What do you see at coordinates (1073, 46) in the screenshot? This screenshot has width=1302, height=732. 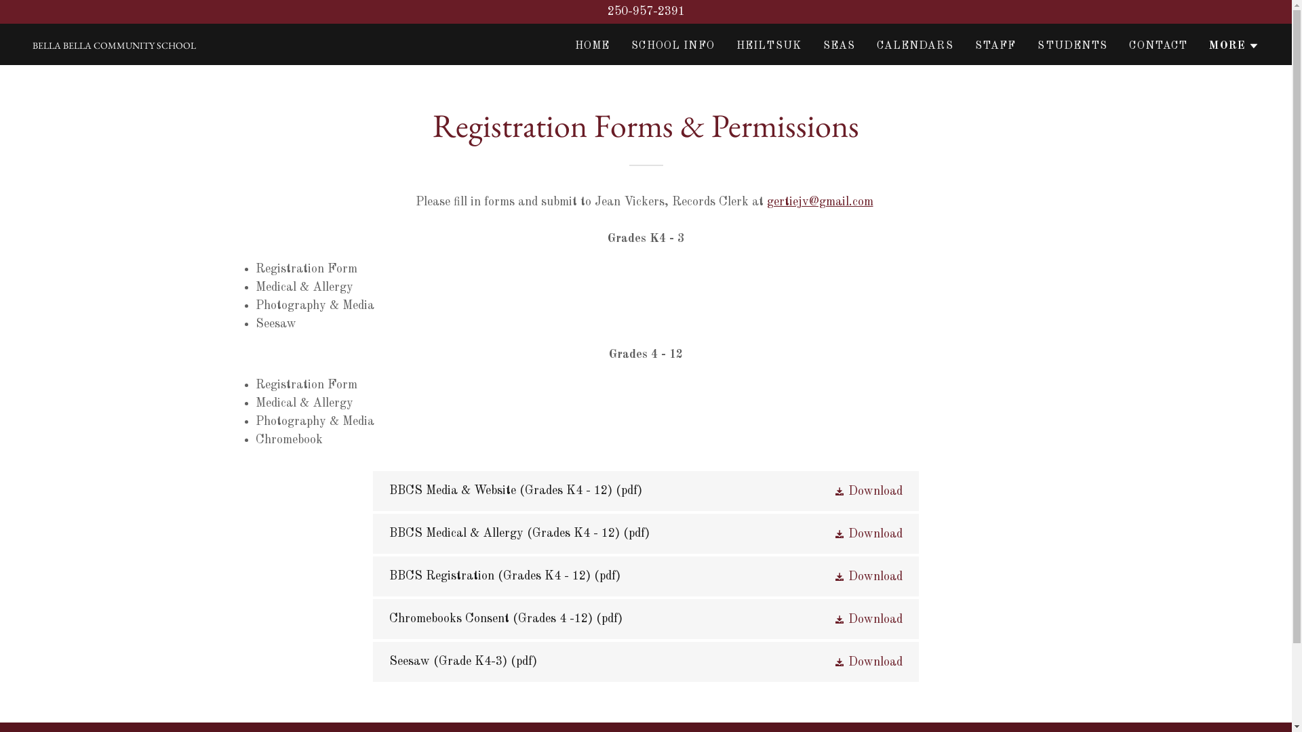 I see `STUDENTS` at bounding box center [1073, 46].